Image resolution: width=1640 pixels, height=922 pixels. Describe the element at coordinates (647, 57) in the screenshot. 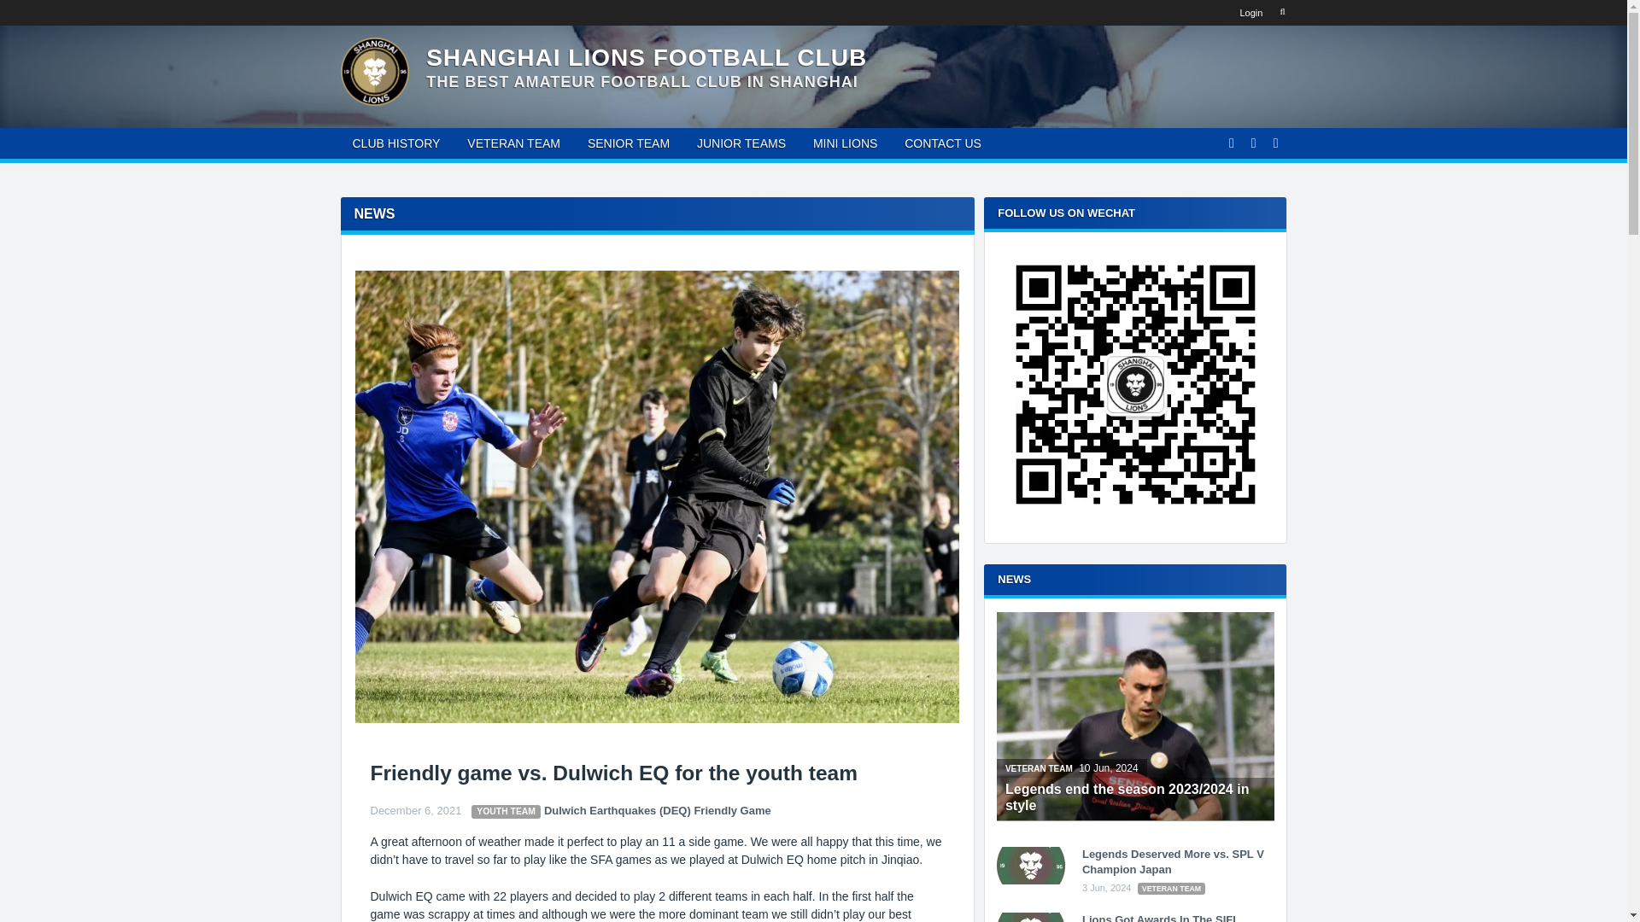

I see `SHANGHAI LIONS FOOTBALL CLUB` at that location.